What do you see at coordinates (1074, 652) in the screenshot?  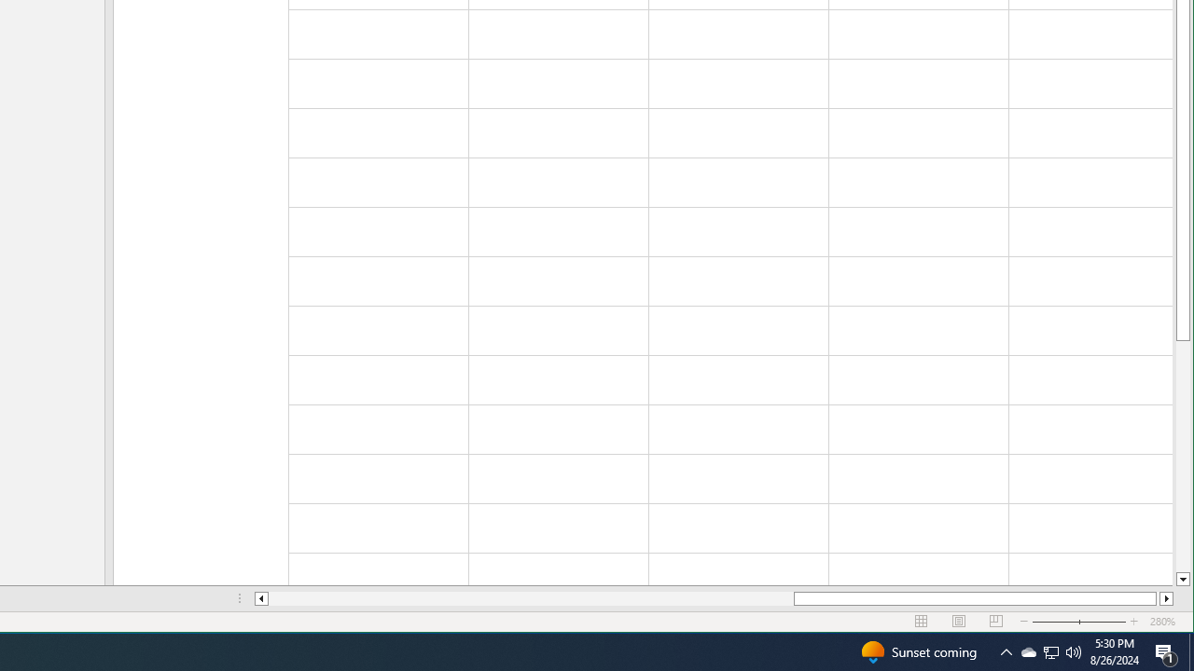 I see `Q2790: 100%` at bounding box center [1074, 652].